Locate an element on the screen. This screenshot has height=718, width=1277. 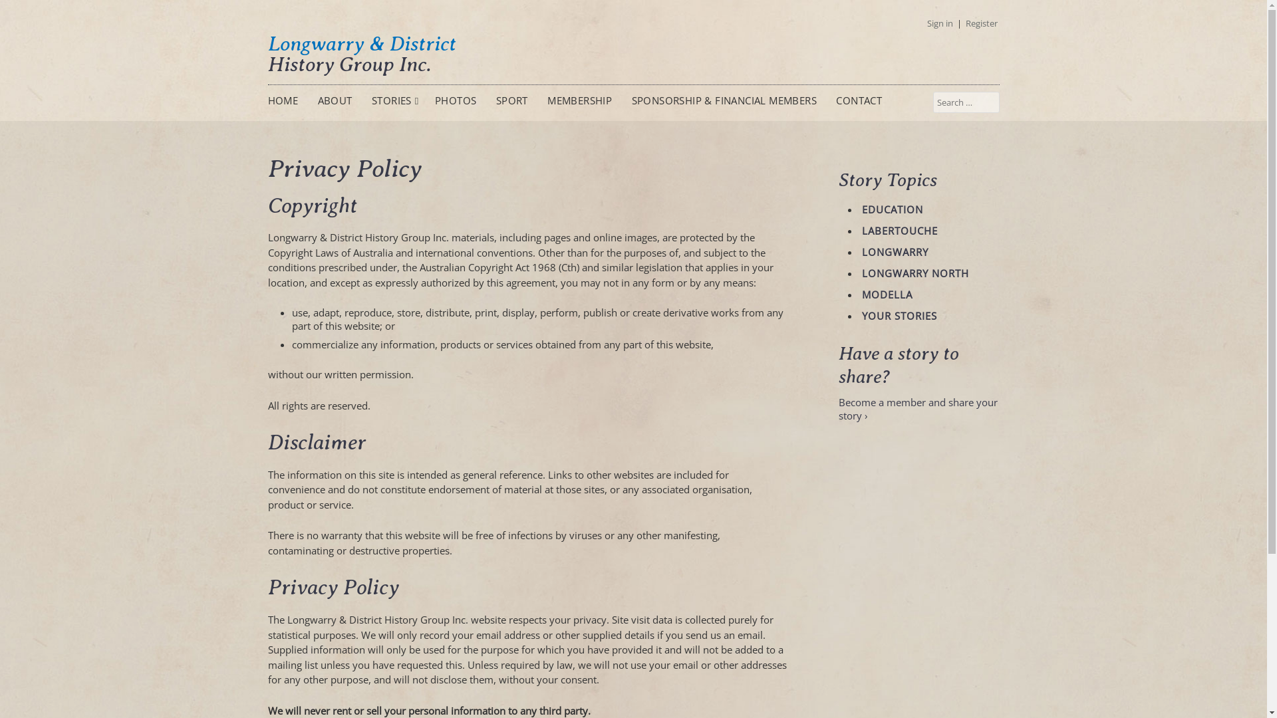
SPORT is located at coordinates (513, 101).